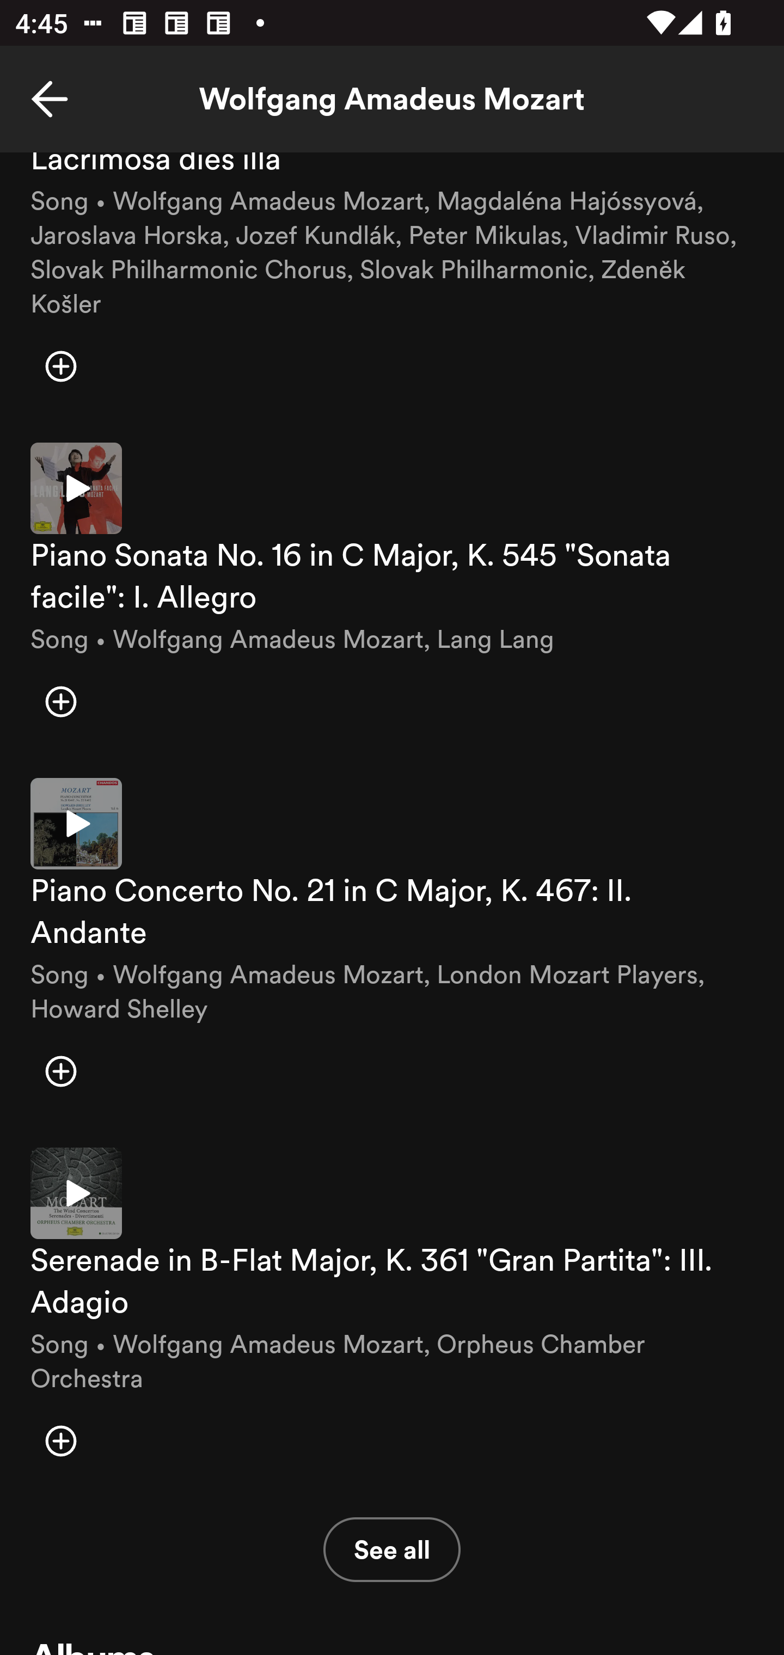 The height and width of the screenshot is (1655, 784). What do you see at coordinates (76, 823) in the screenshot?
I see `Play preview` at bounding box center [76, 823].